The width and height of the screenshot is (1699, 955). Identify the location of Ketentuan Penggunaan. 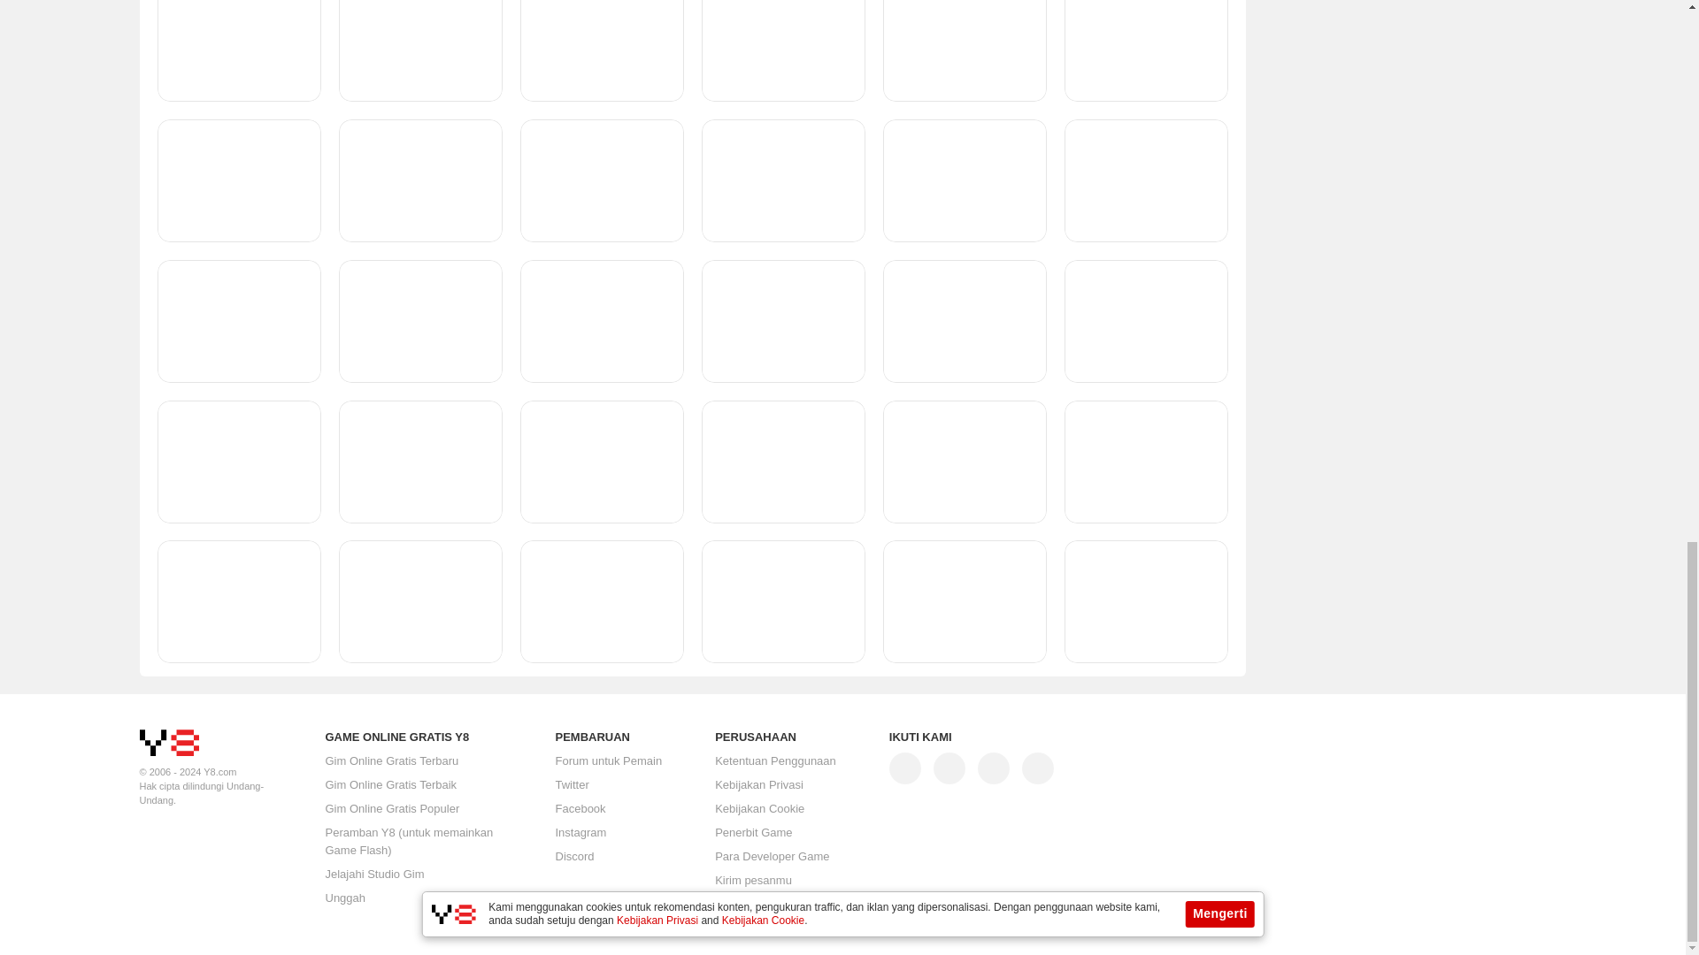
(775, 761).